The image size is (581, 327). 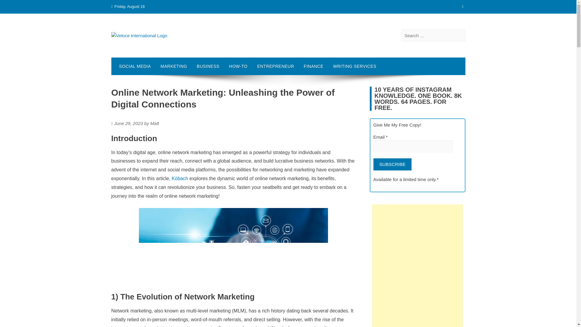 I want to click on Marketing, so click(x=174, y=66).